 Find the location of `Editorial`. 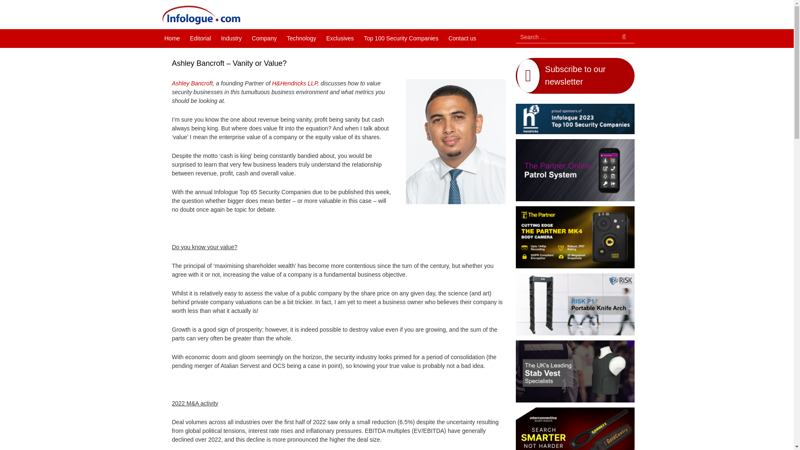

Editorial is located at coordinates (200, 38).